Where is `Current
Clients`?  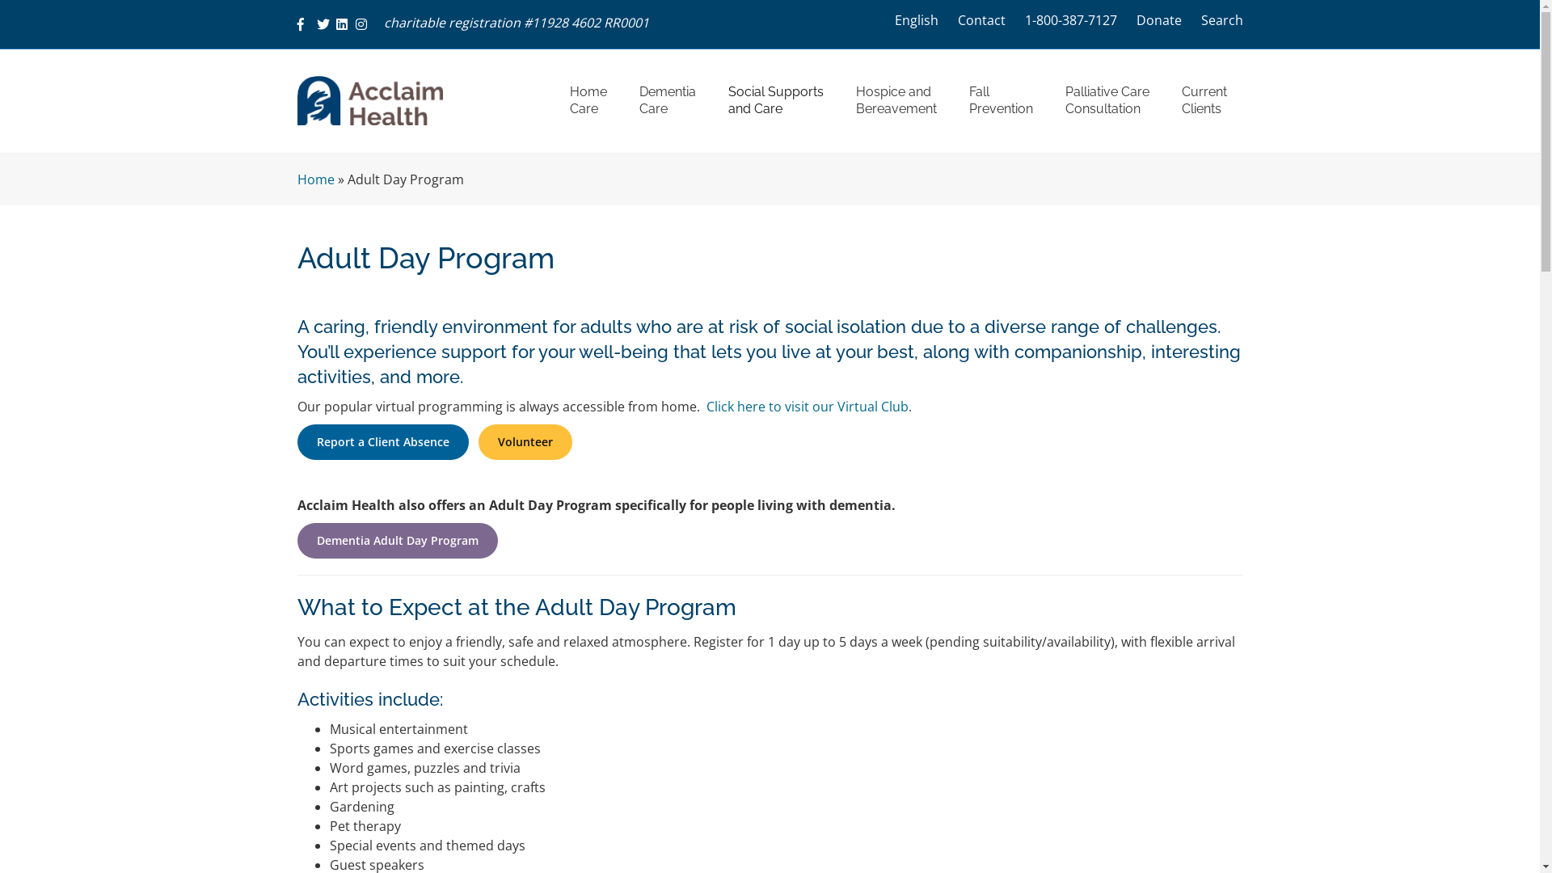
Current
Clients is located at coordinates (1204, 101).